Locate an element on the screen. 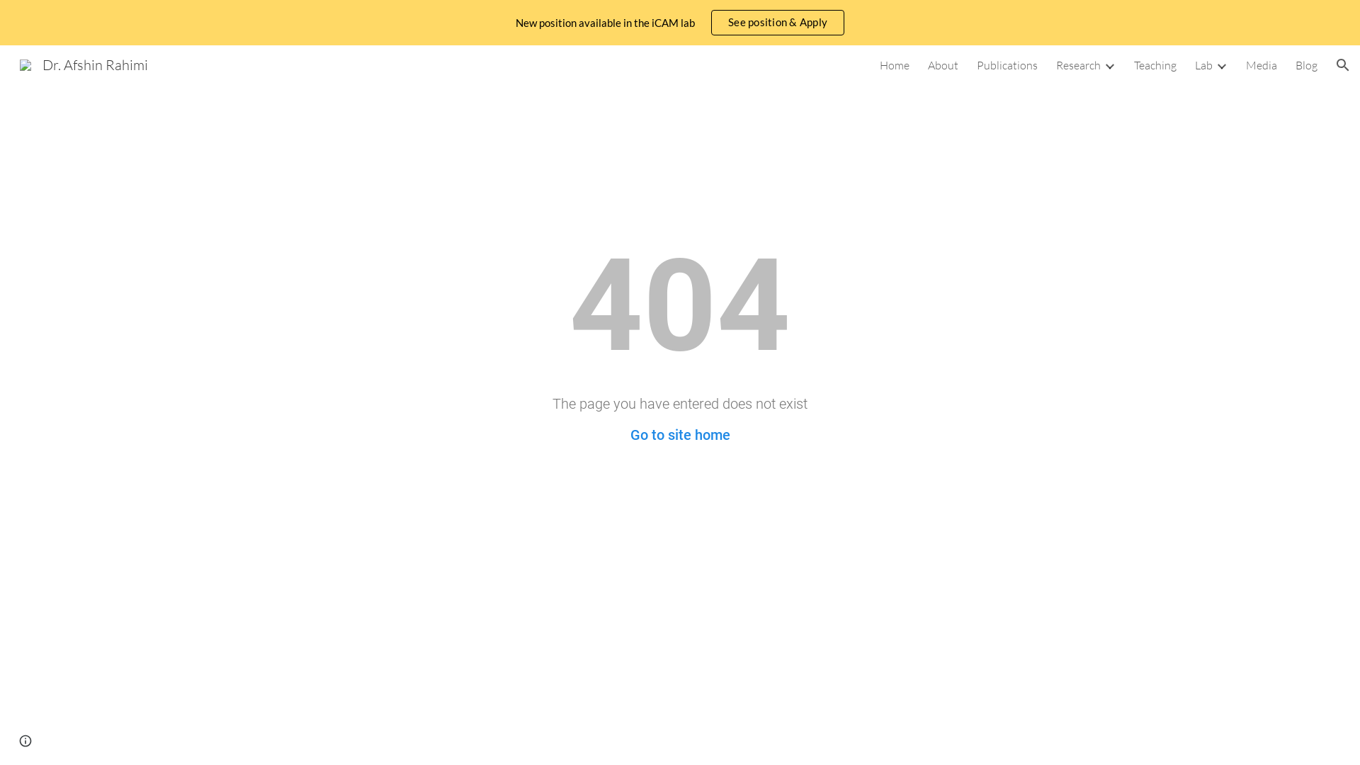 The width and height of the screenshot is (1360, 765). See position & Apply is located at coordinates (778, 23).